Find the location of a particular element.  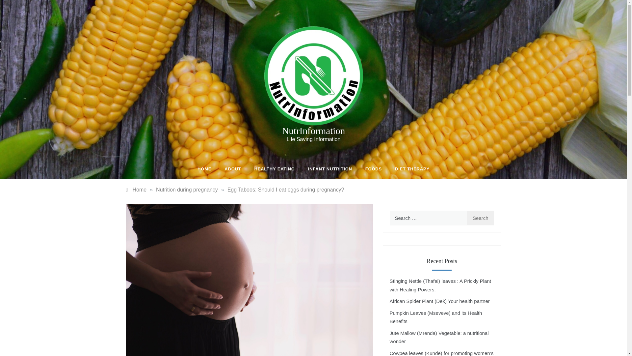

HEALTHY EATING is located at coordinates (275, 169).